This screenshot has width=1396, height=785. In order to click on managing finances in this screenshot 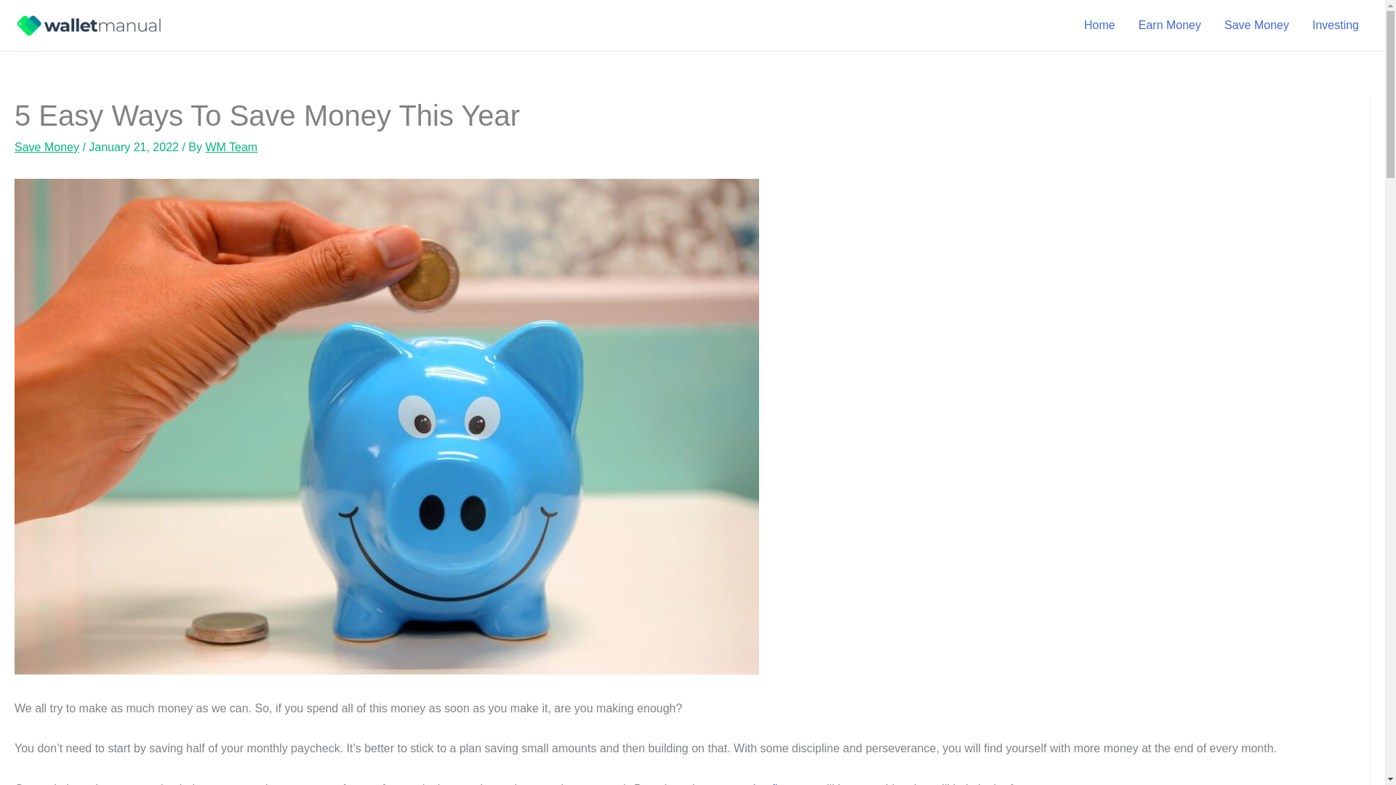, I will do `click(766, 784)`.